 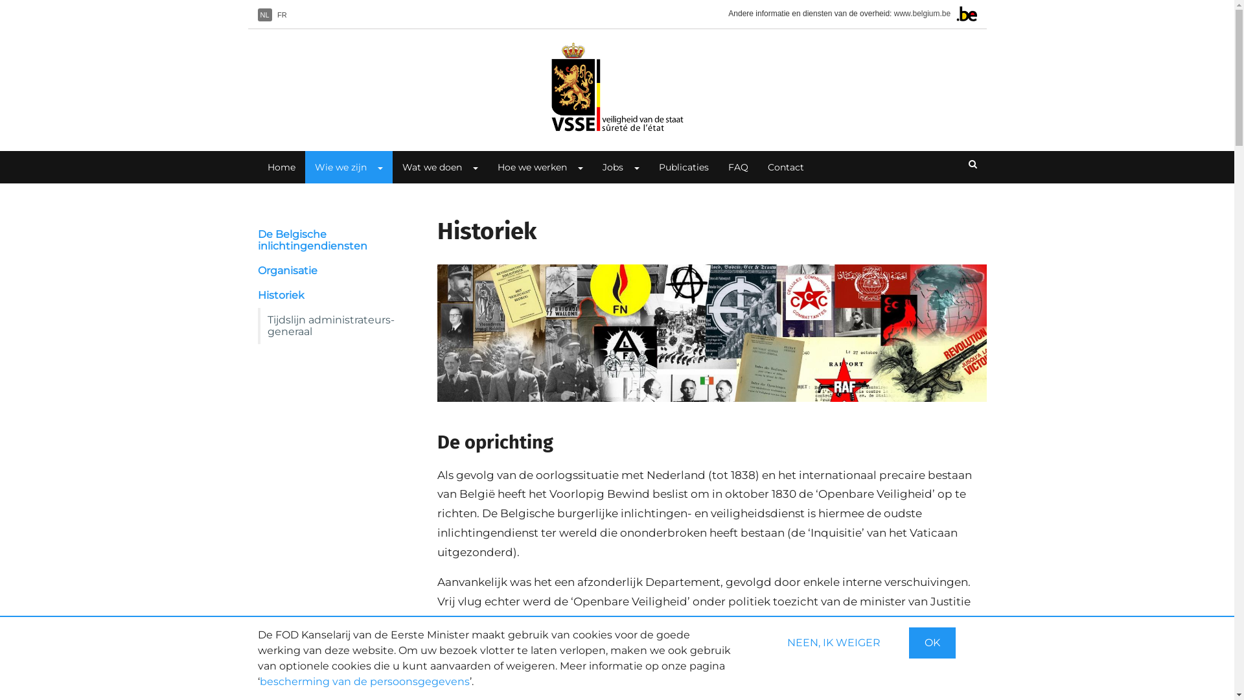 What do you see at coordinates (527, 167) in the screenshot?
I see `Hoe we werken` at bounding box center [527, 167].